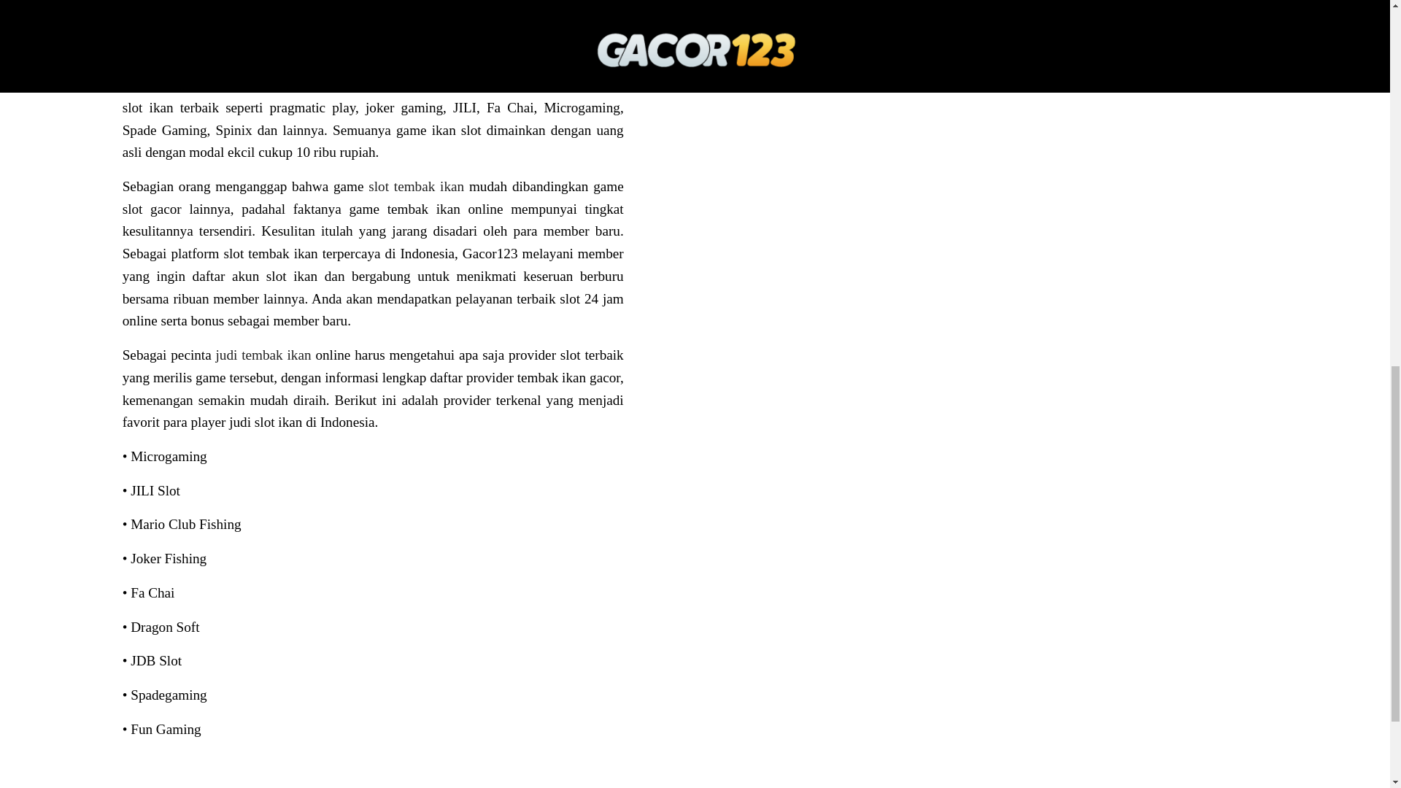  I want to click on judi tembak ikan, so click(263, 355).